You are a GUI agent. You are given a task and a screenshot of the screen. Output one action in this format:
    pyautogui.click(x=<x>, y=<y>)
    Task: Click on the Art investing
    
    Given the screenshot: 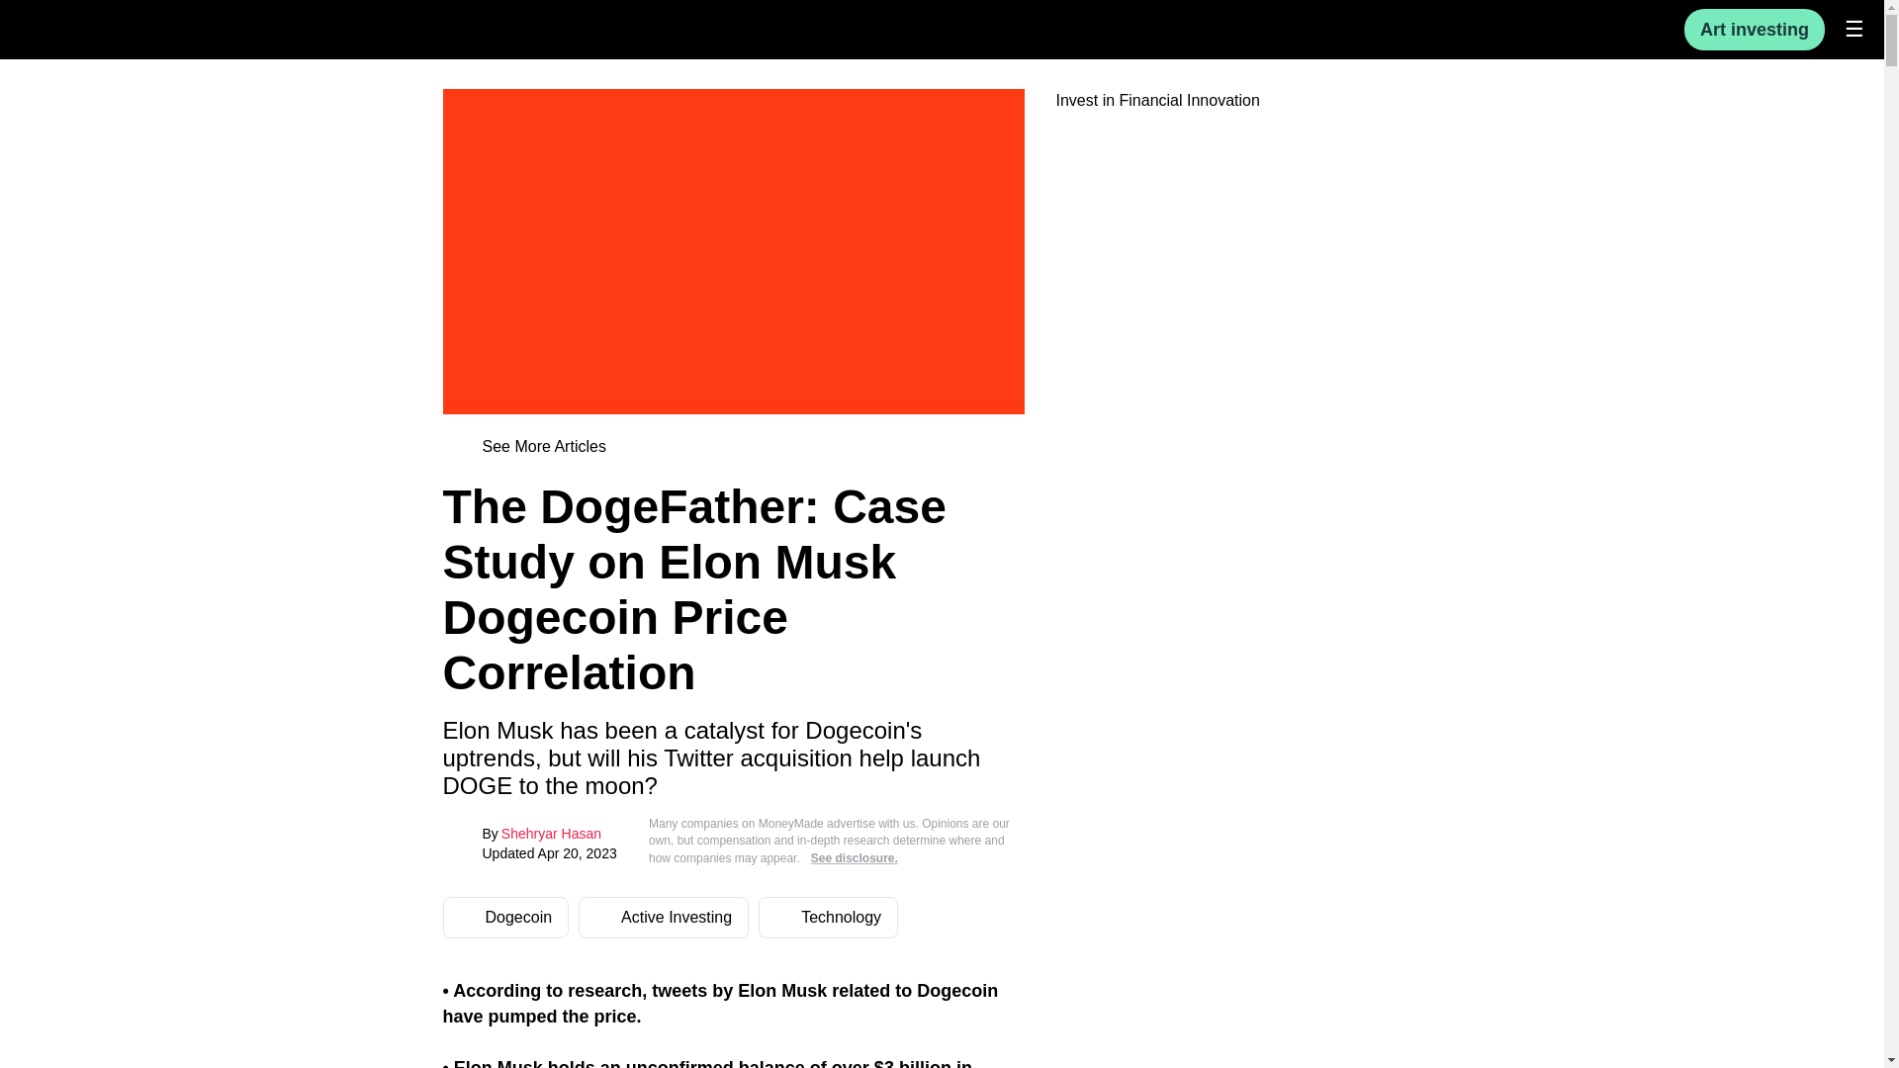 What is the action you would take?
    pyautogui.click(x=1755, y=30)
    